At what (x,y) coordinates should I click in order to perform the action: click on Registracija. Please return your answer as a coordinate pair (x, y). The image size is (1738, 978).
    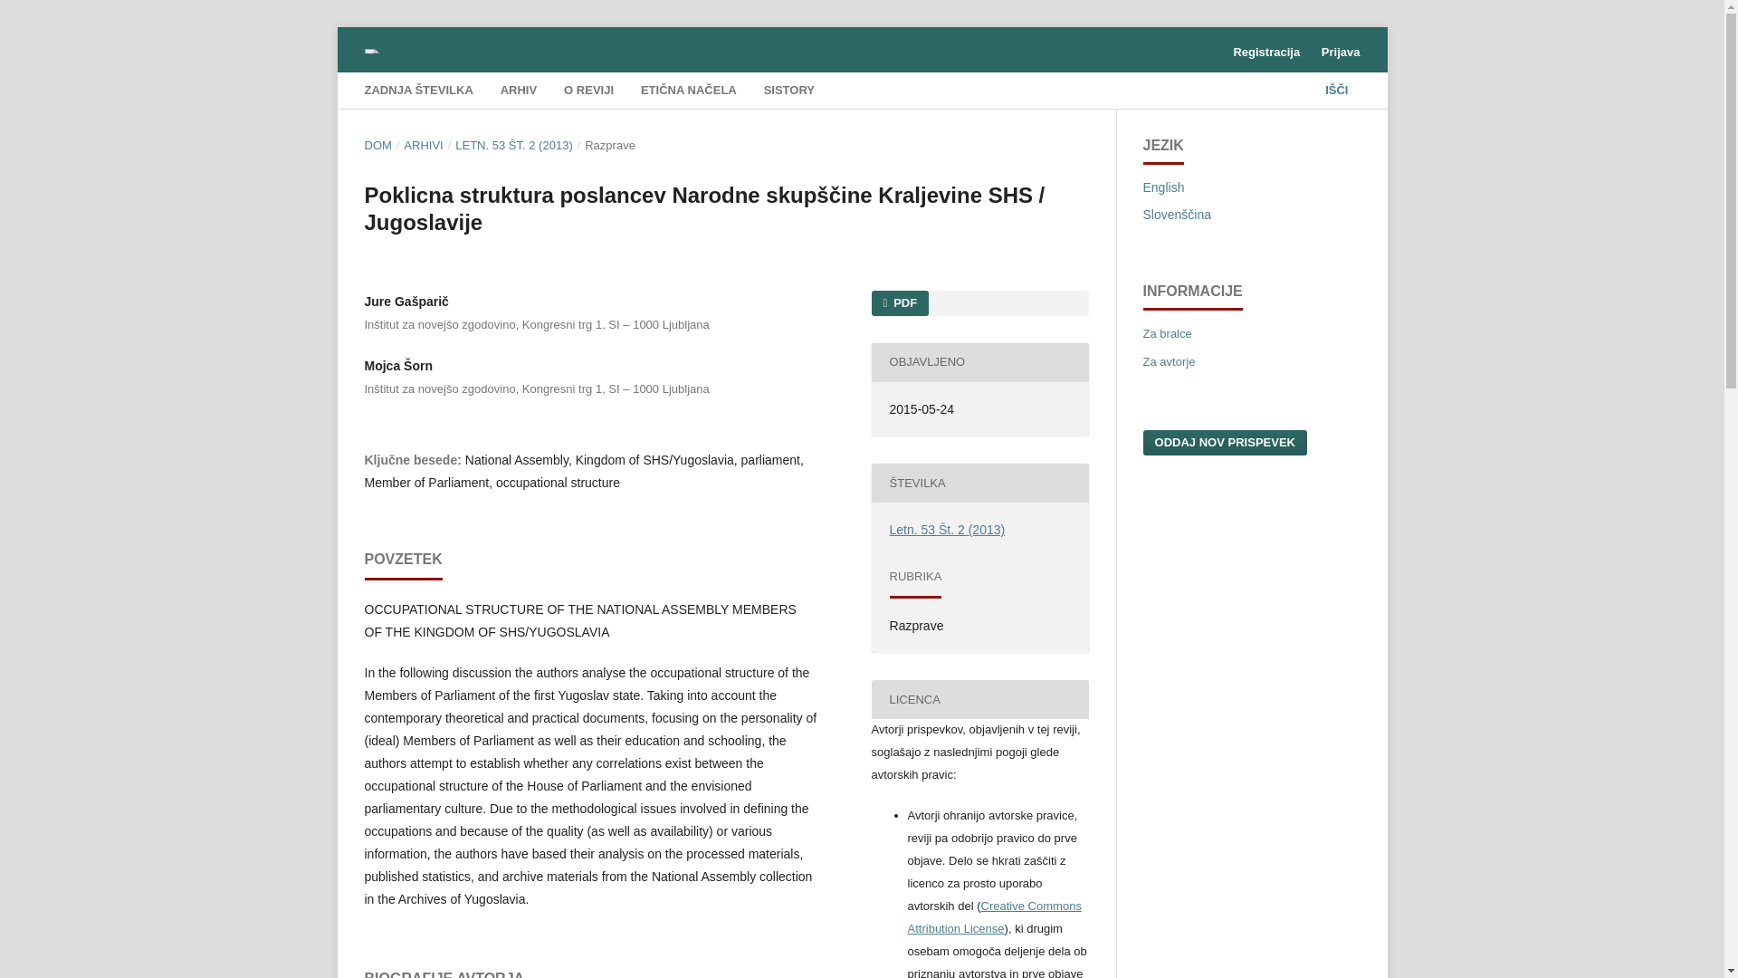
    Looking at the image, I should click on (1265, 53).